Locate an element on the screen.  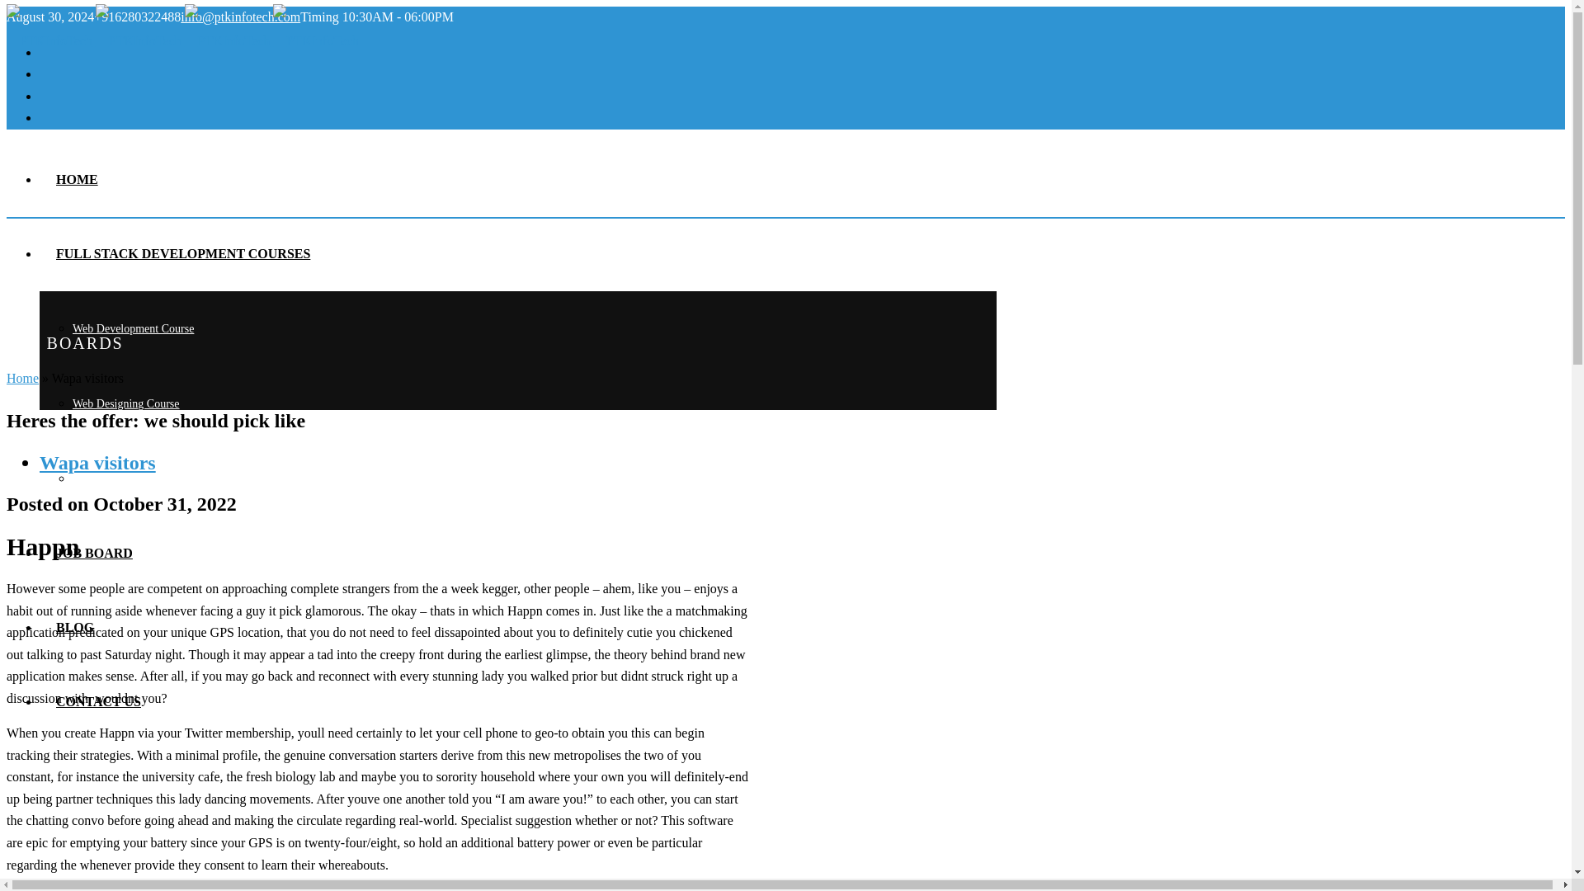
SEO Course is located at coordinates (101, 478).